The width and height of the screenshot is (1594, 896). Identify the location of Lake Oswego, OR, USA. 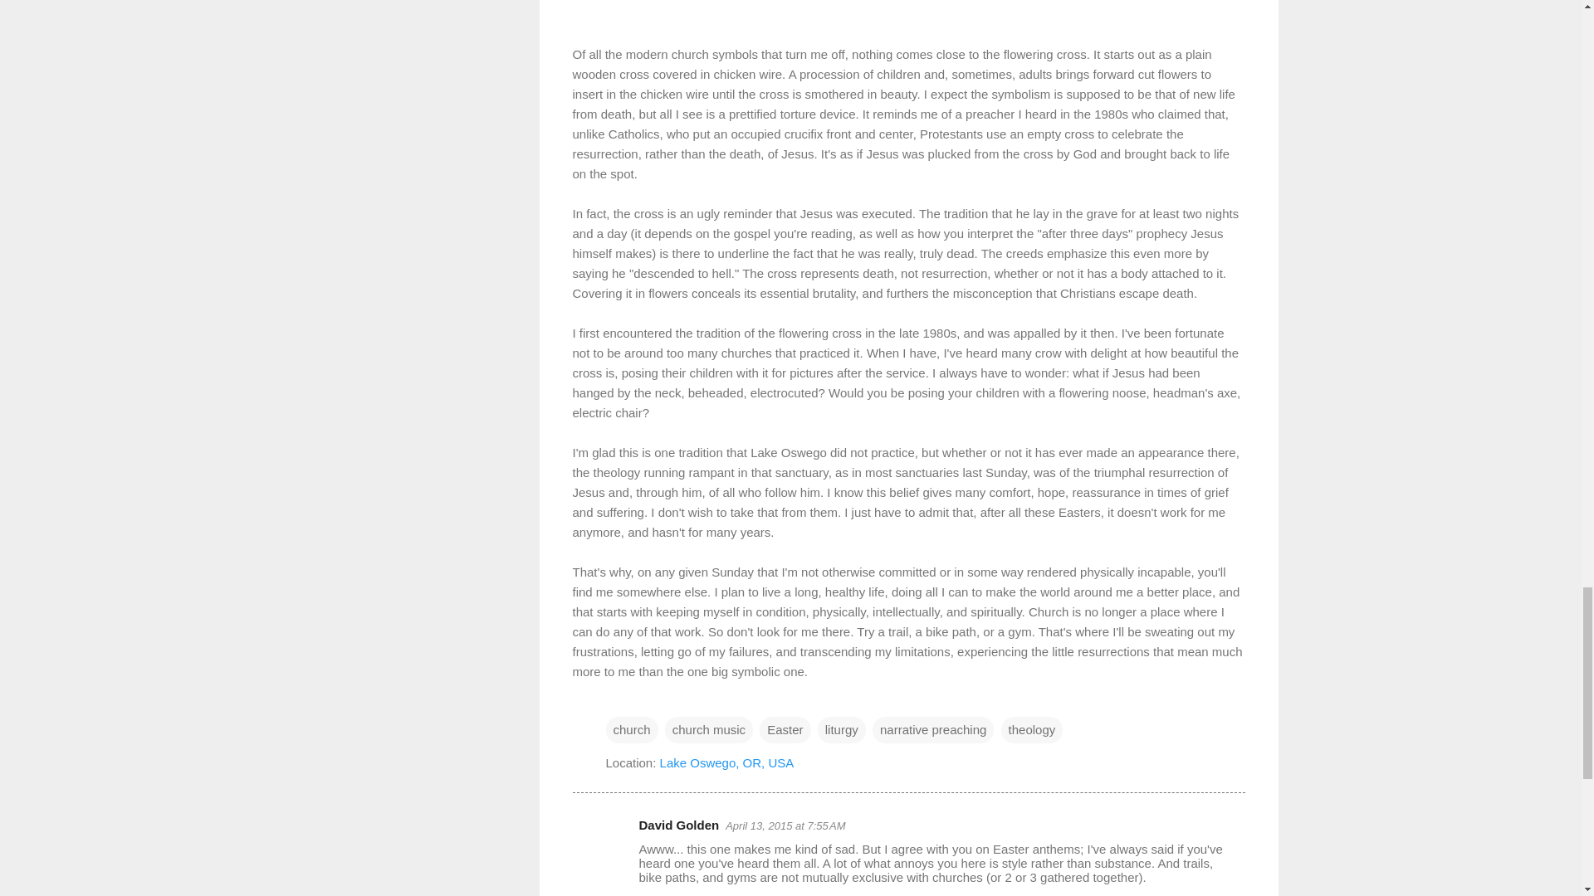
(726, 762).